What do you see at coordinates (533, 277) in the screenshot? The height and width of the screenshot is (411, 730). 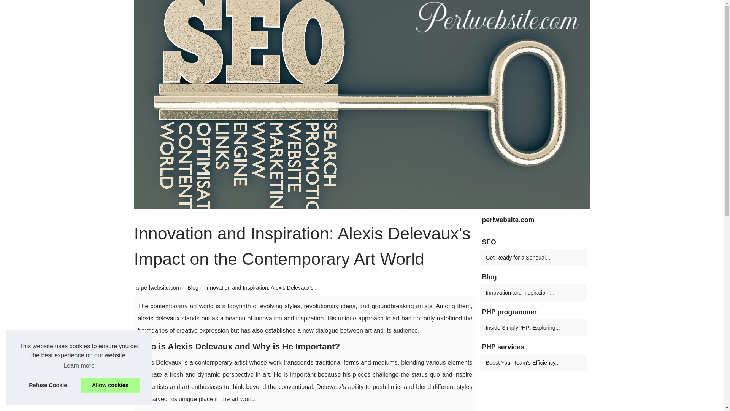 I see `Blog` at bounding box center [533, 277].